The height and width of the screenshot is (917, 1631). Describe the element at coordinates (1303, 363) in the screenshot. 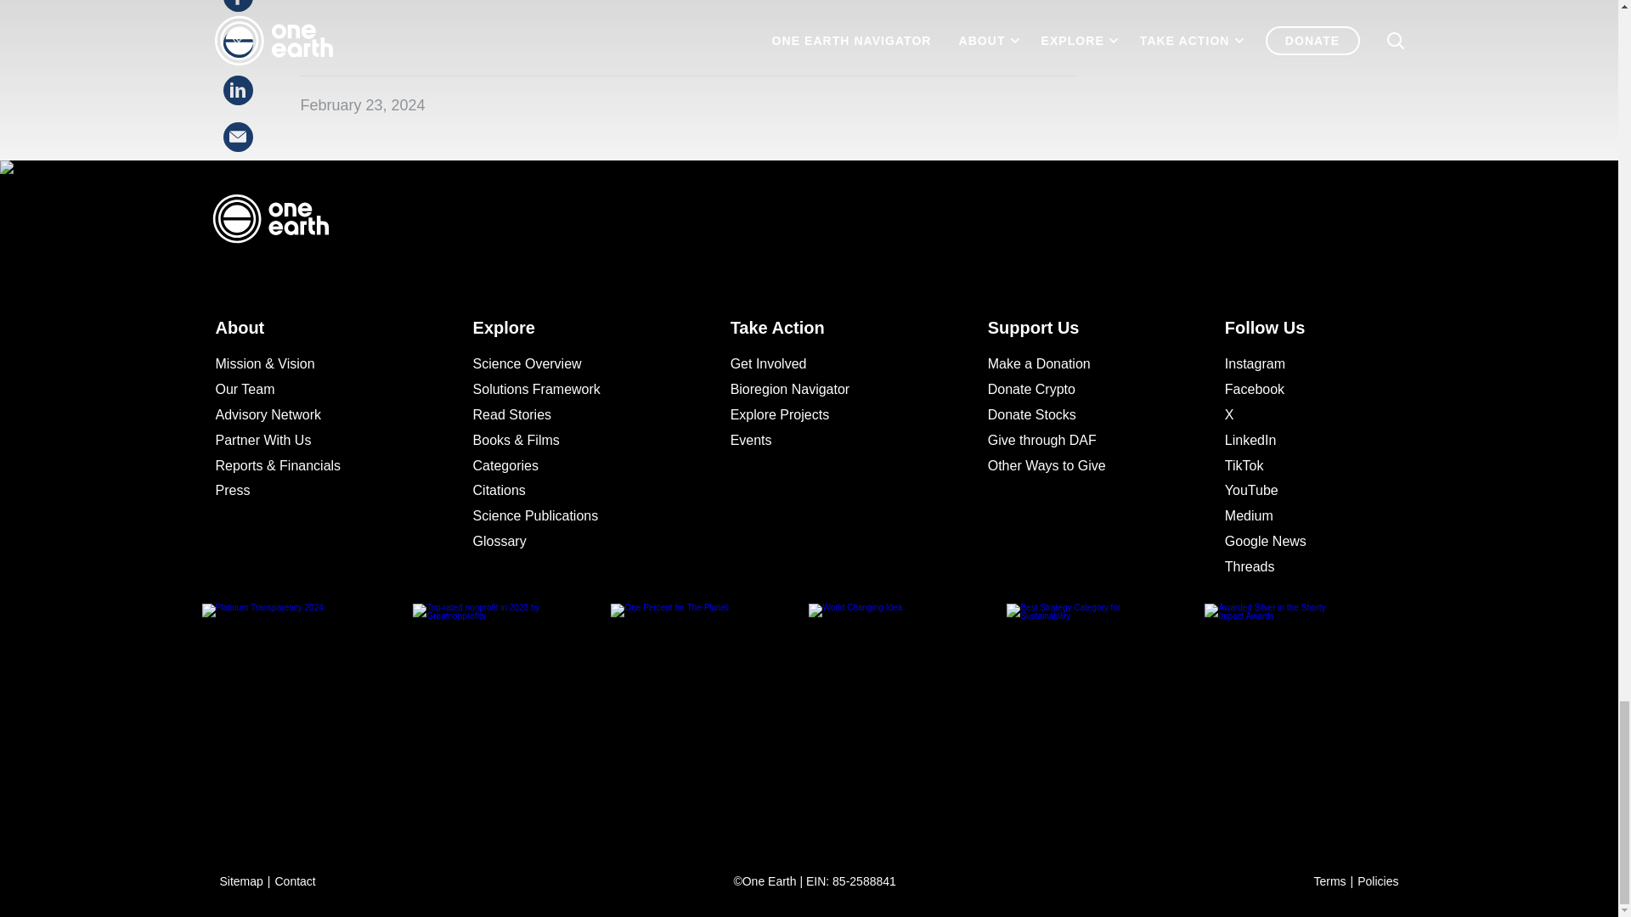

I see `Follow us on Instagram` at that location.